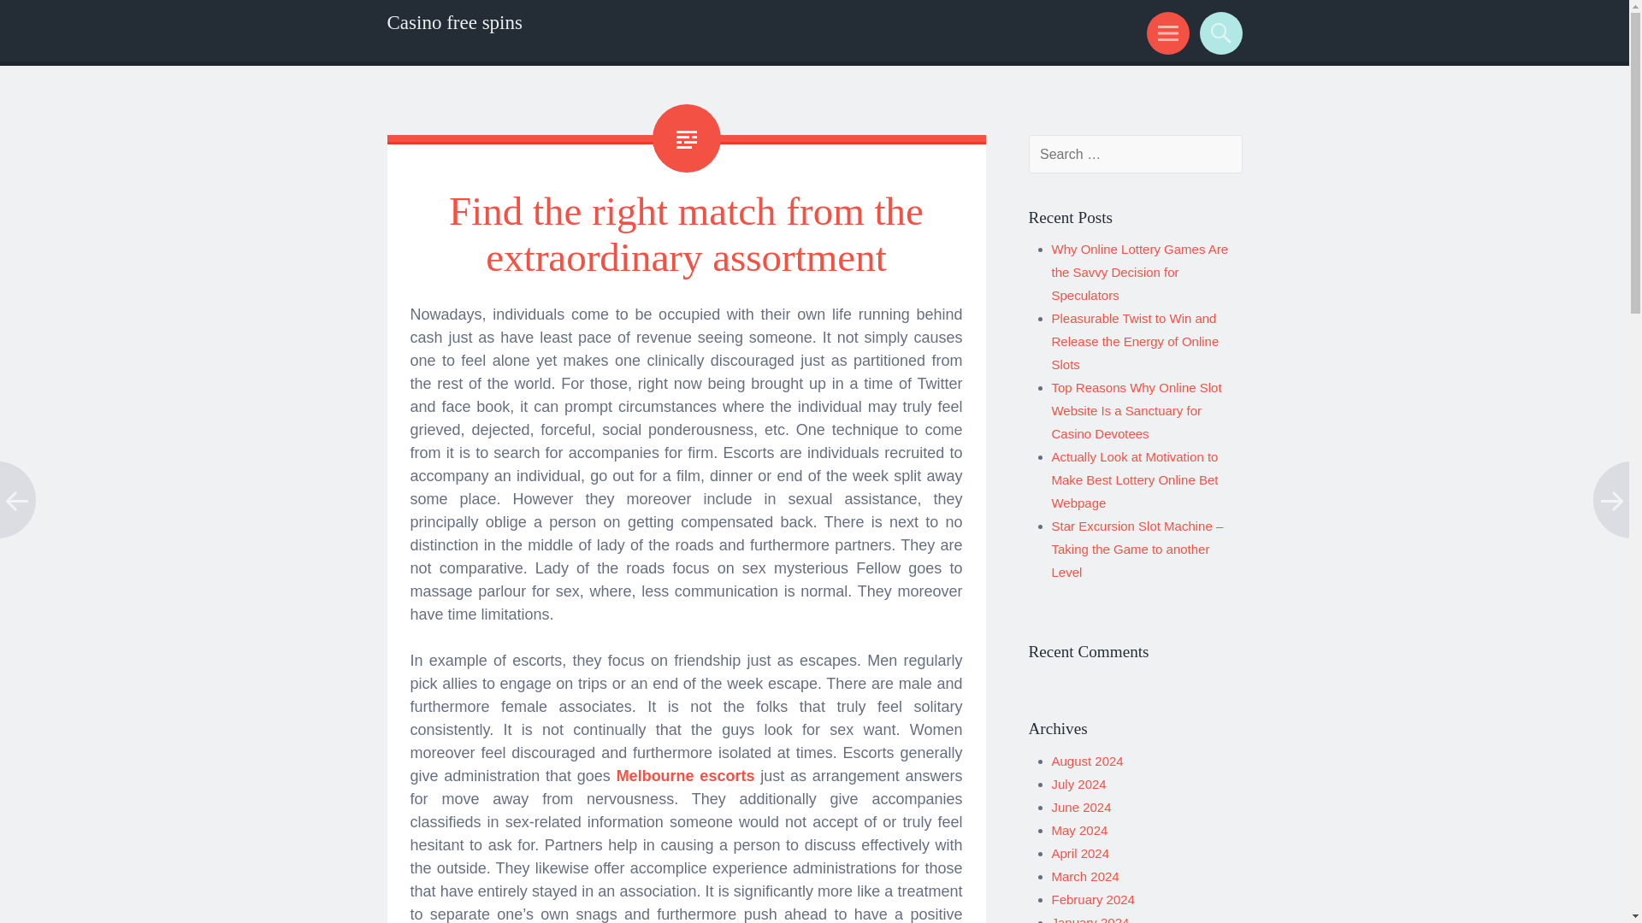 This screenshot has width=1642, height=923. Describe the element at coordinates (1090, 920) in the screenshot. I see `January 2024` at that location.